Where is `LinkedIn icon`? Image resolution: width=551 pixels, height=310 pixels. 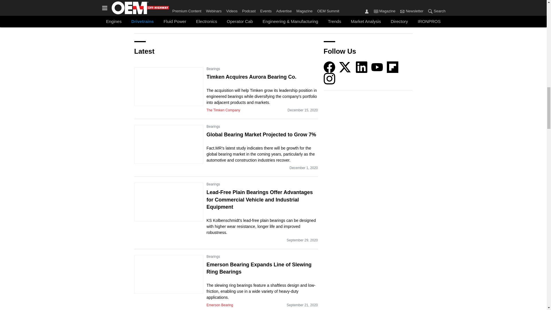
LinkedIn icon is located at coordinates (362, 67).